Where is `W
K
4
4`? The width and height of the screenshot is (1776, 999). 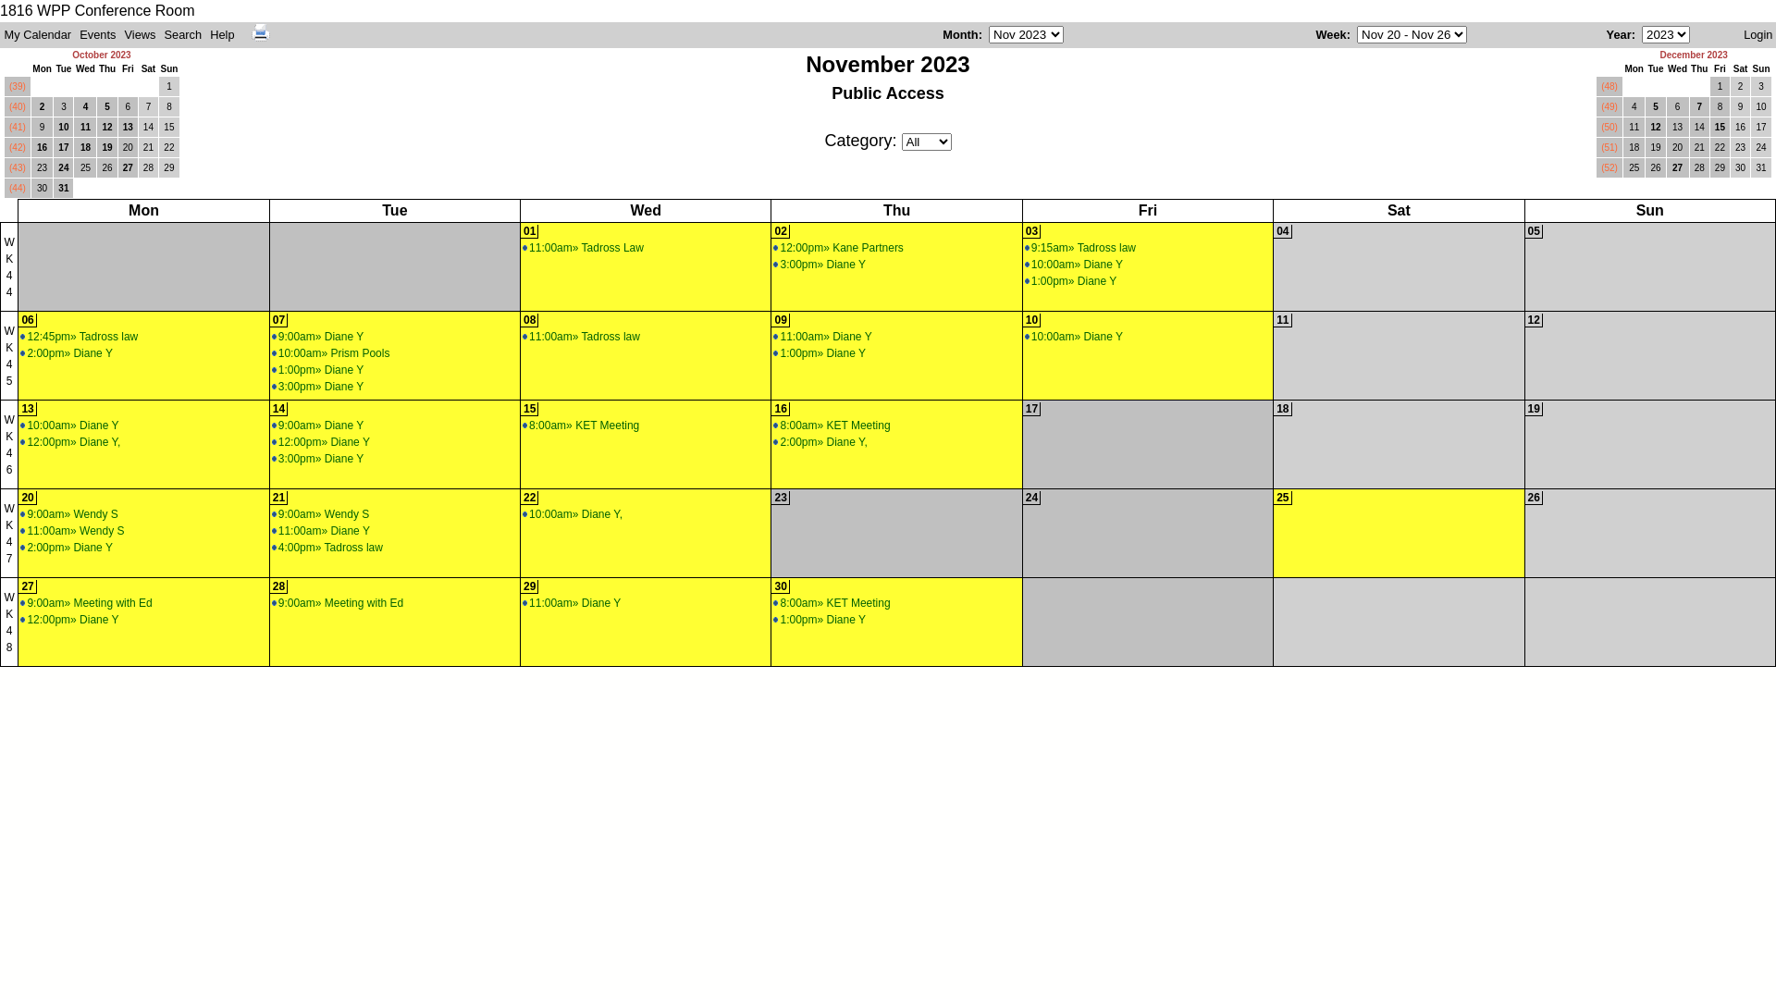 W
K
4
4 is located at coordinates (9, 267).